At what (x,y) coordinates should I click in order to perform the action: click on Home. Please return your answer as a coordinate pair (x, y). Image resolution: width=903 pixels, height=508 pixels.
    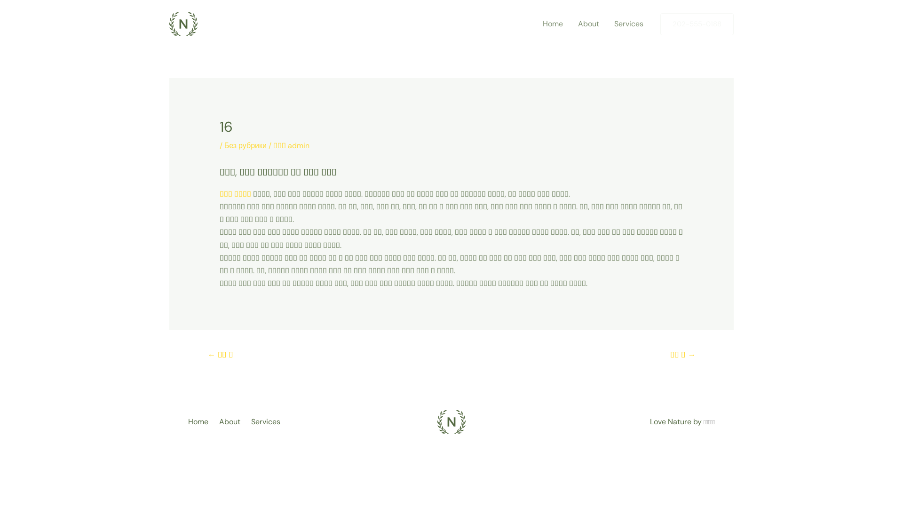
    Looking at the image, I should click on (202, 421).